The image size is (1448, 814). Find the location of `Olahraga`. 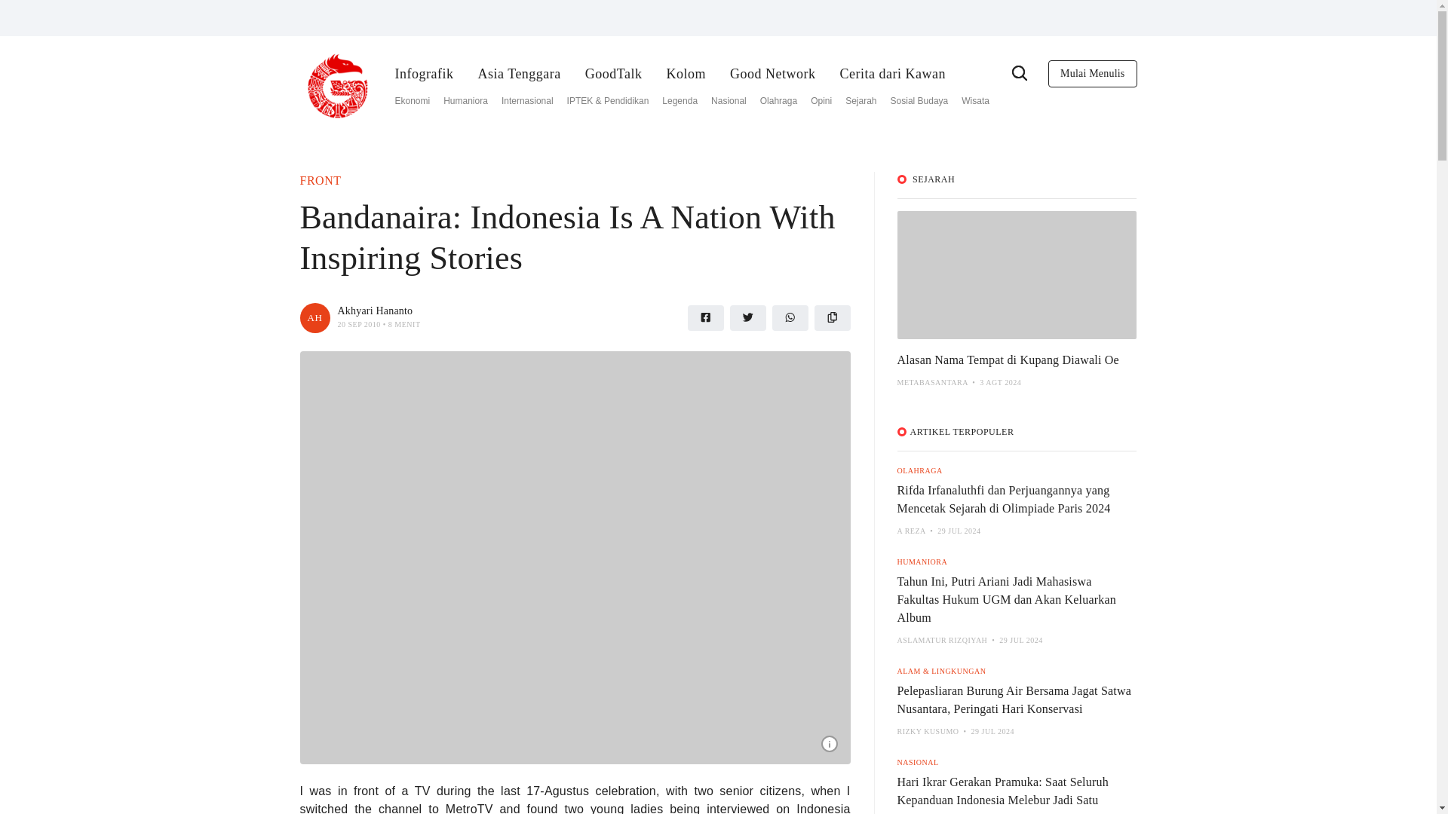

Olahraga is located at coordinates (778, 101).